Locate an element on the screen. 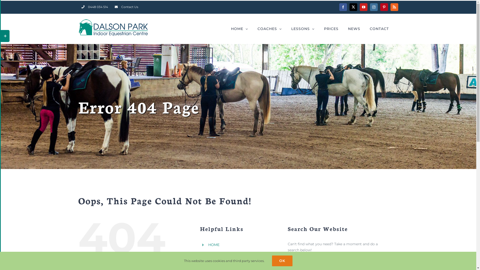 The image size is (480, 270). CONTACT is located at coordinates (379, 29).